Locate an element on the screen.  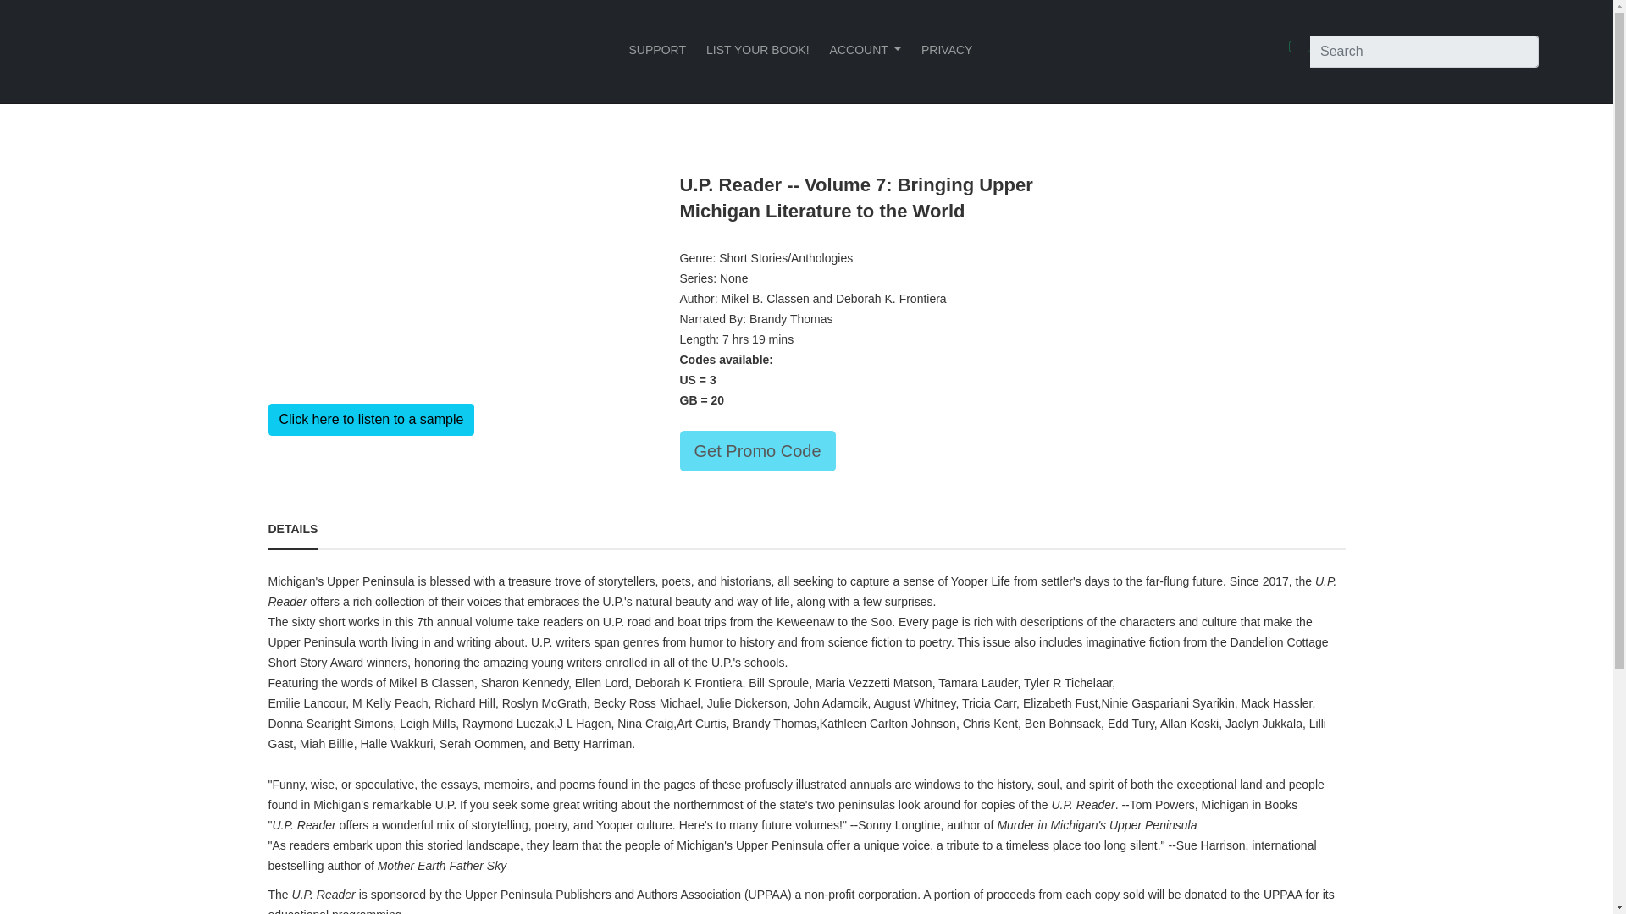
Mikel B. Classen and Deborah K. Frontiera is located at coordinates (833, 298).